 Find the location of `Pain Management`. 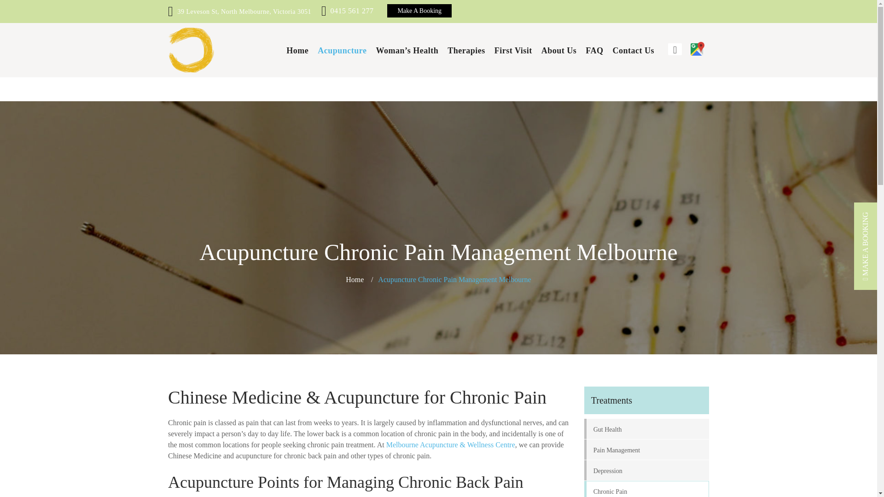

Pain Management is located at coordinates (646, 450).